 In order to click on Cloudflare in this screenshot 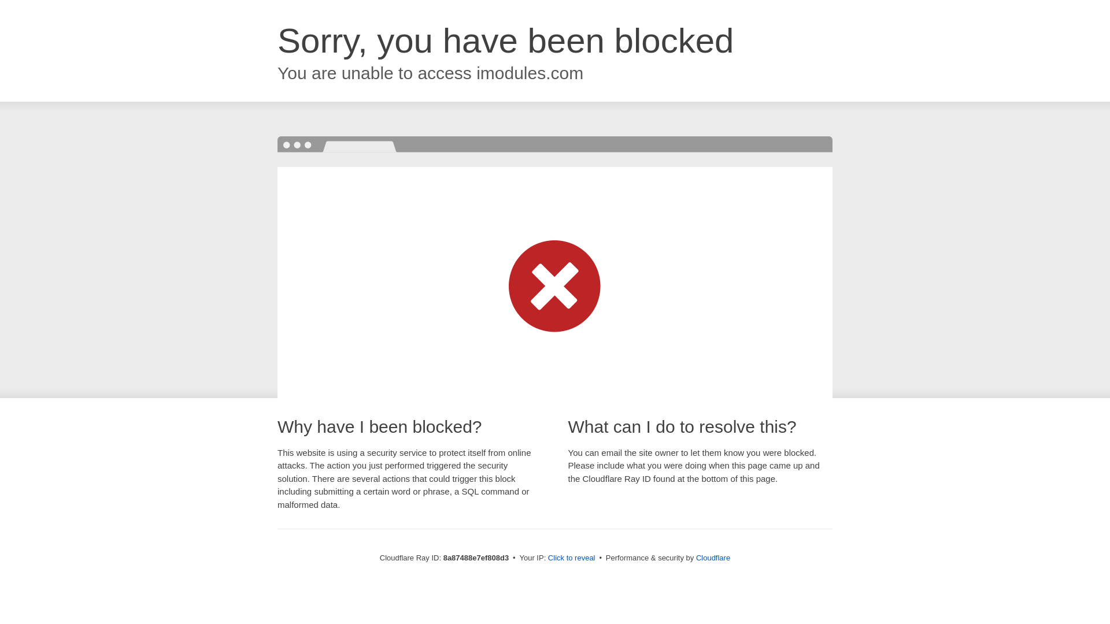, I will do `click(713, 558)`.